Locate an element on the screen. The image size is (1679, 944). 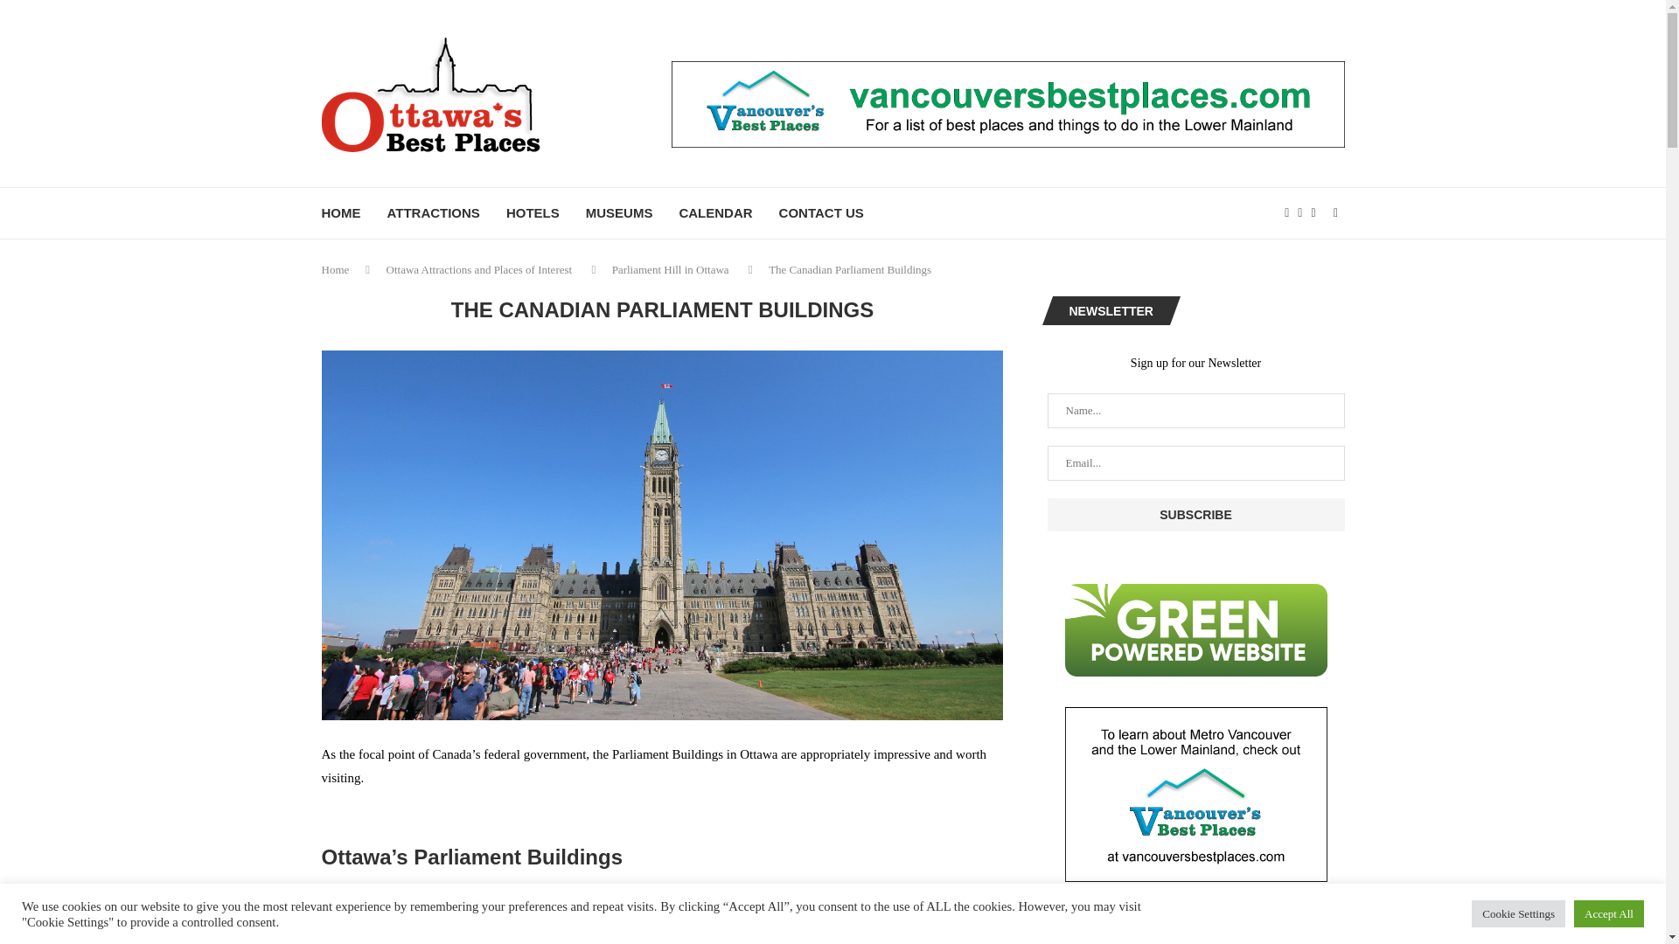
Ottawa Attractions and Places of Interest is located at coordinates (479, 269).